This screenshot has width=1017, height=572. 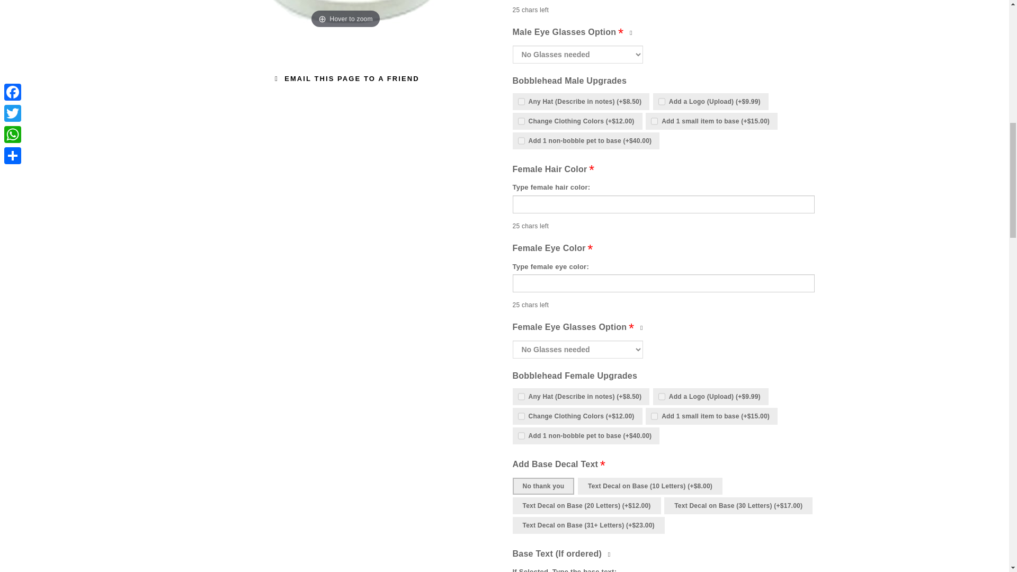 What do you see at coordinates (543, 486) in the screenshot?
I see `No thank you` at bounding box center [543, 486].